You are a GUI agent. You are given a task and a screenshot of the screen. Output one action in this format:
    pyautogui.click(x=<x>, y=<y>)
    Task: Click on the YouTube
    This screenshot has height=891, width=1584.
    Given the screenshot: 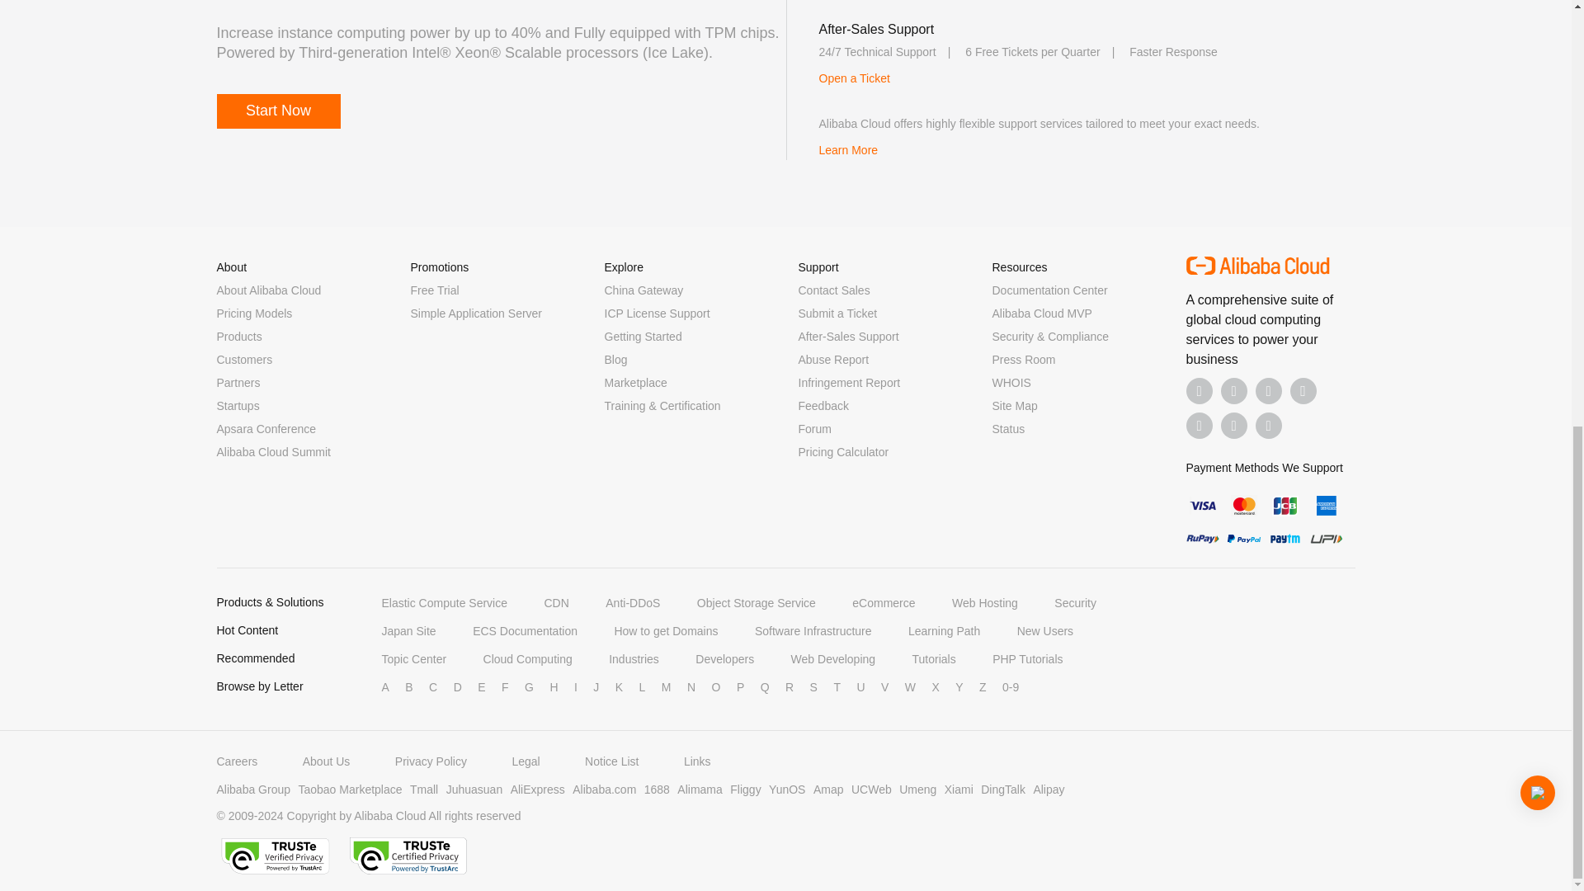 What is the action you would take?
    pyautogui.click(x=1303, y=391)
    